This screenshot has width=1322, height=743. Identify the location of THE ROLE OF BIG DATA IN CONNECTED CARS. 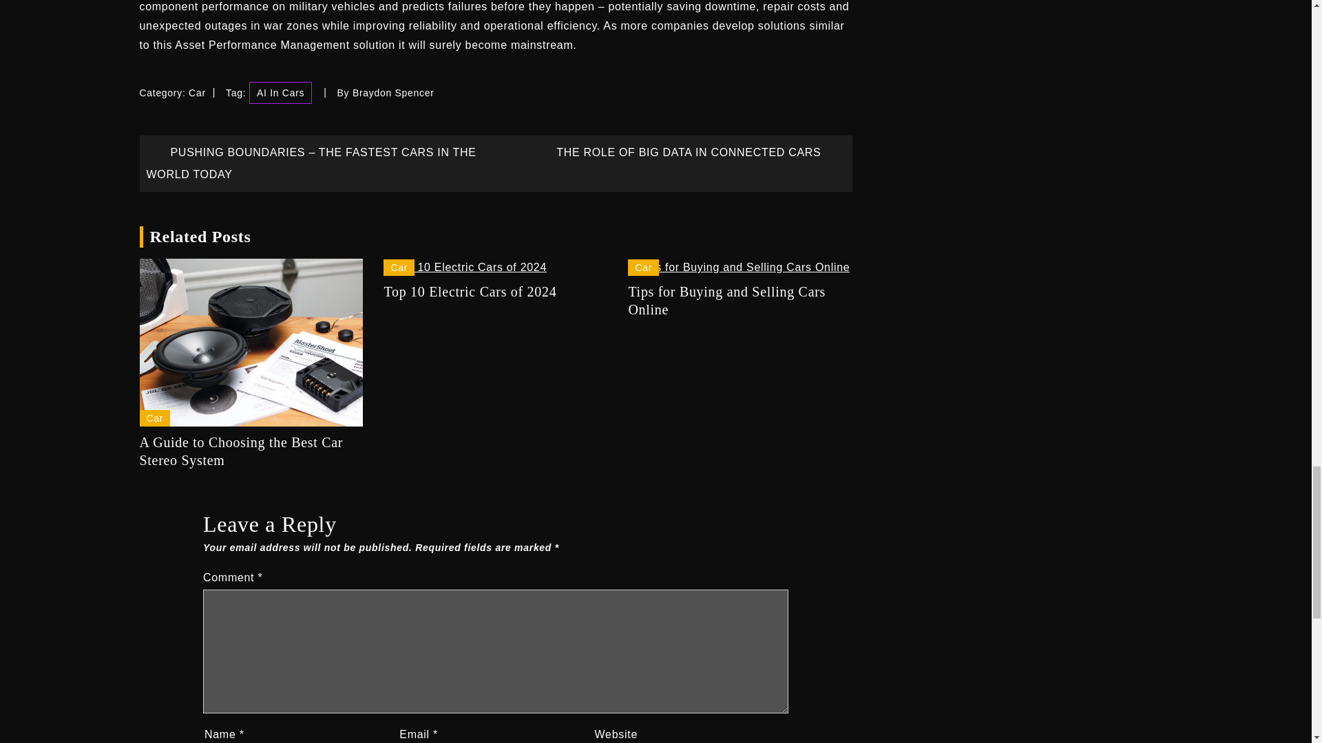
(700, 152).